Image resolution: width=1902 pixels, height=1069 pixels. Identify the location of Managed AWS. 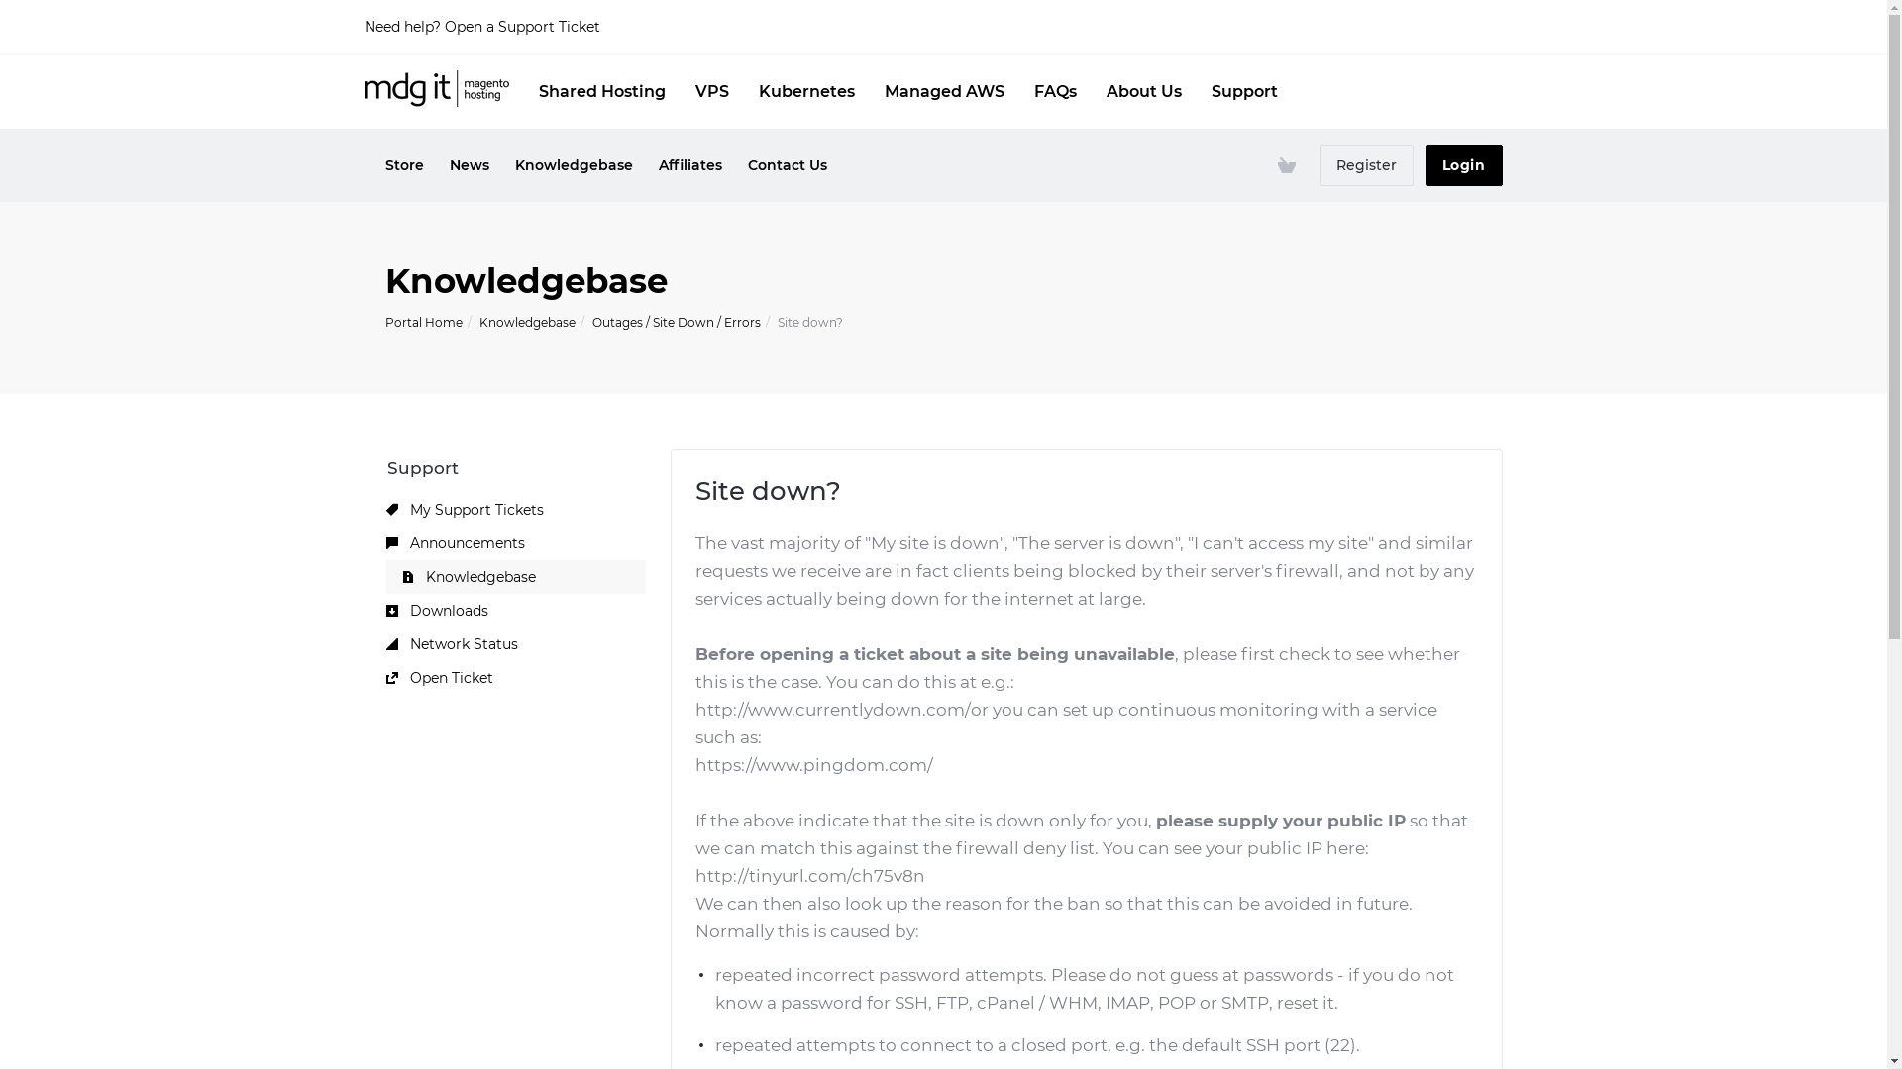
(943, 92).